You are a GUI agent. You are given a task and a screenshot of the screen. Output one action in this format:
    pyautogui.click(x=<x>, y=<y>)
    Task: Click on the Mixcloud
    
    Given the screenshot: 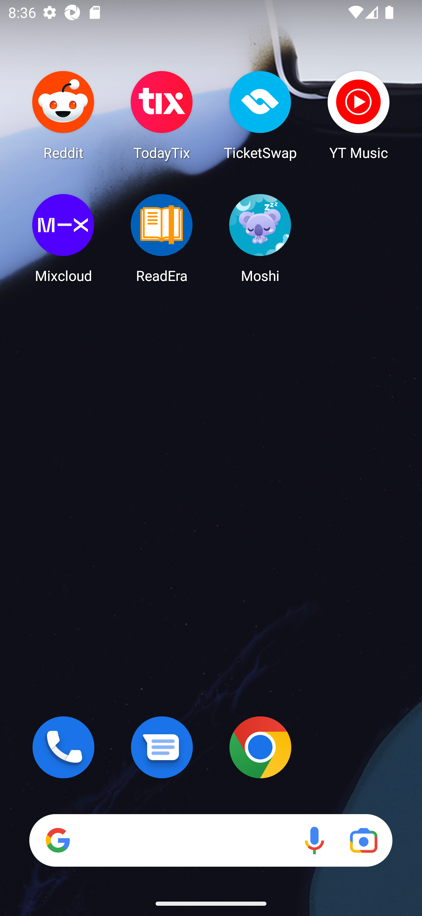 What is the action you would take?
    pyautogui.click(x=63, y=238)
    